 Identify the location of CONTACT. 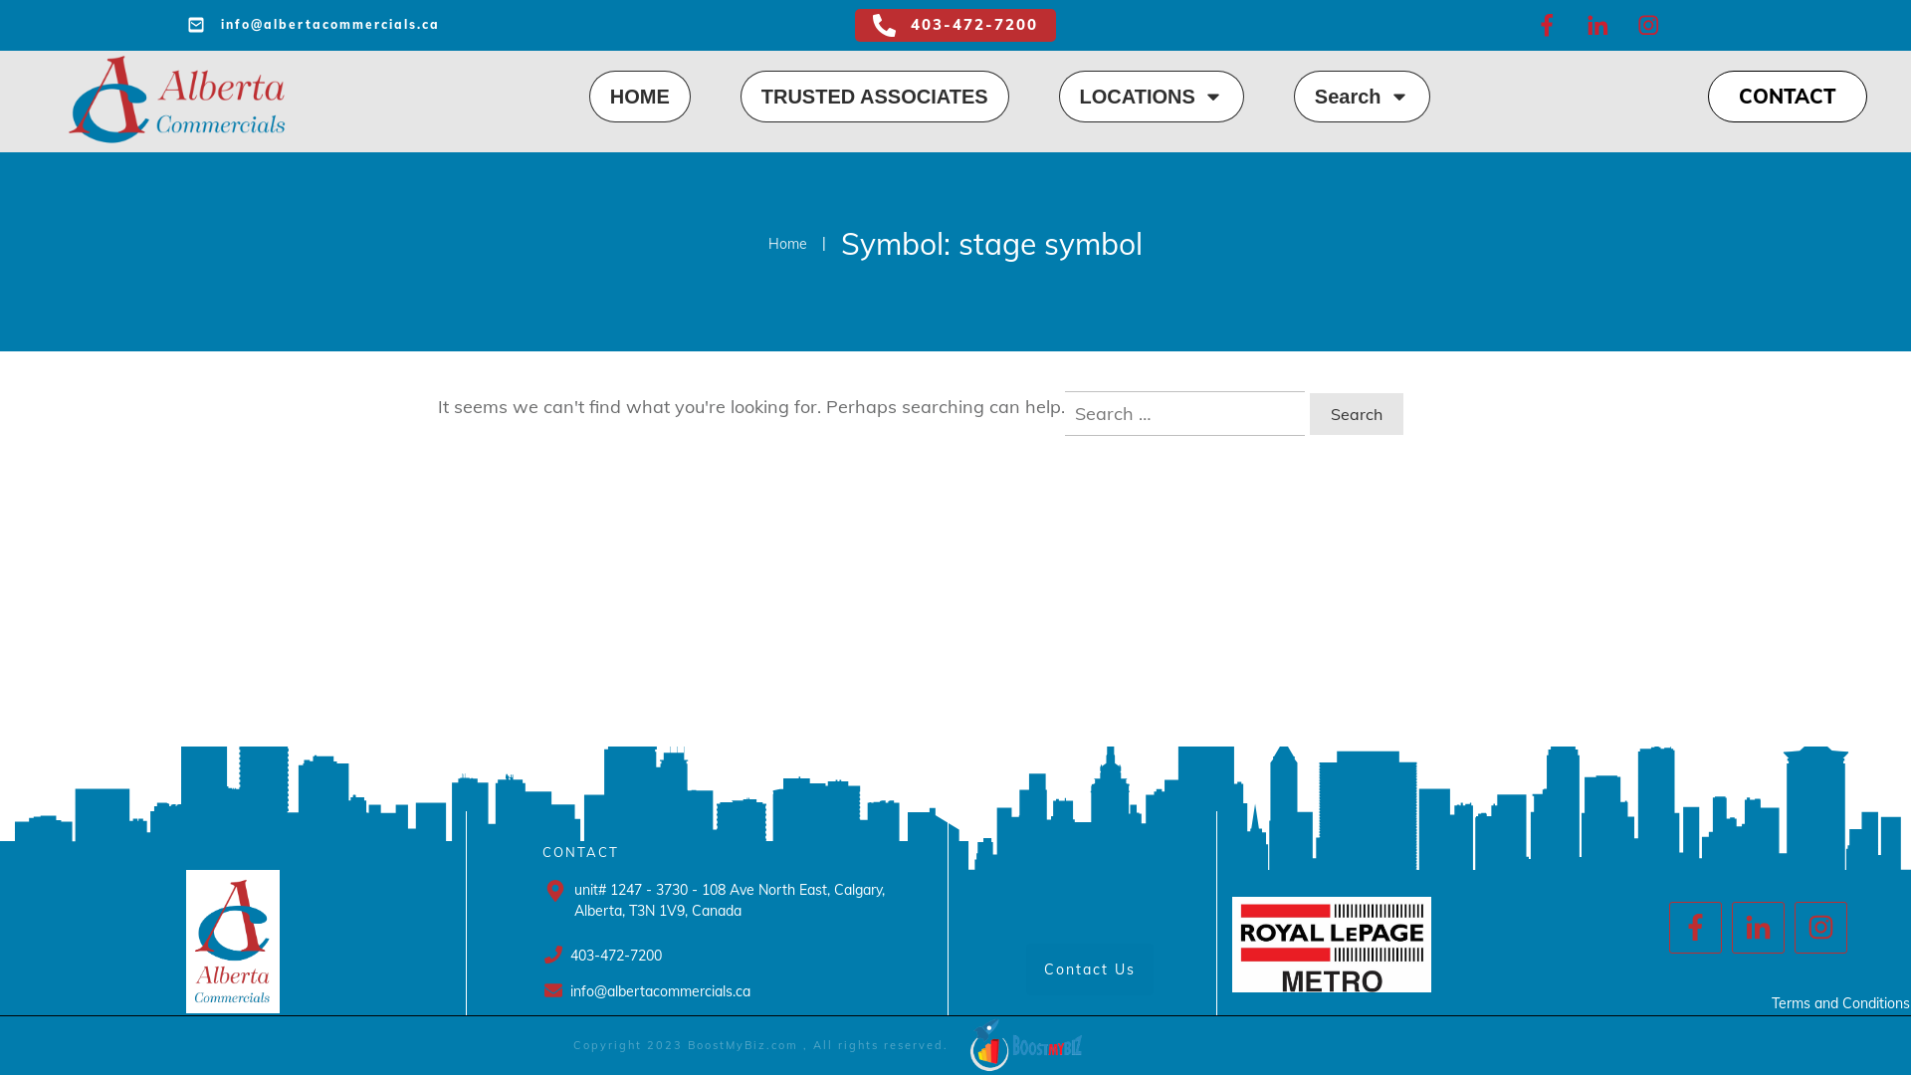
(1788, 96).